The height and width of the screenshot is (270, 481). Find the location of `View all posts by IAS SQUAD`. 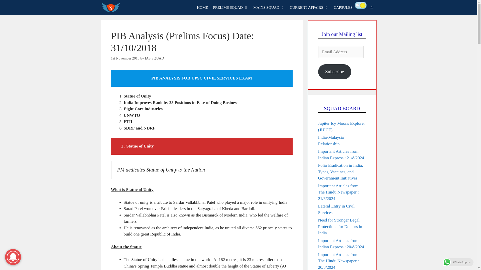

View all posts by IAS SQUAD is located at coordinates (154, 58).